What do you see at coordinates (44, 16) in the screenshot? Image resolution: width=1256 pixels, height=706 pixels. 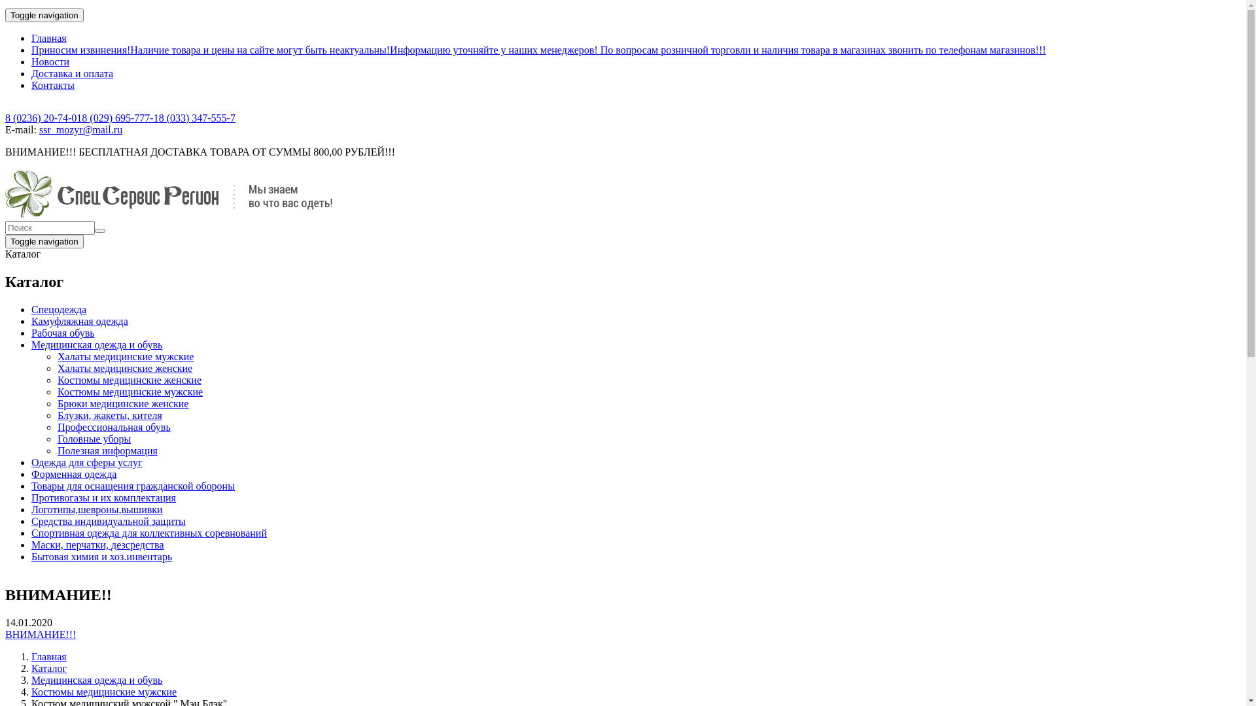 I see `Toggle navigation` at bounding box center [44, 16].